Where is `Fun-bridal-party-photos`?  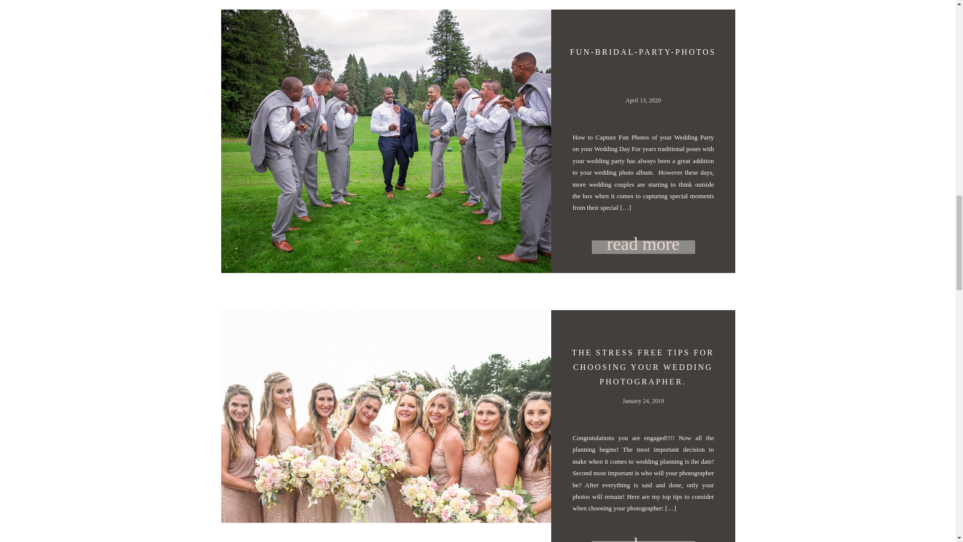
Fun-bridal-party-photos is located at coordinates (644, 243).